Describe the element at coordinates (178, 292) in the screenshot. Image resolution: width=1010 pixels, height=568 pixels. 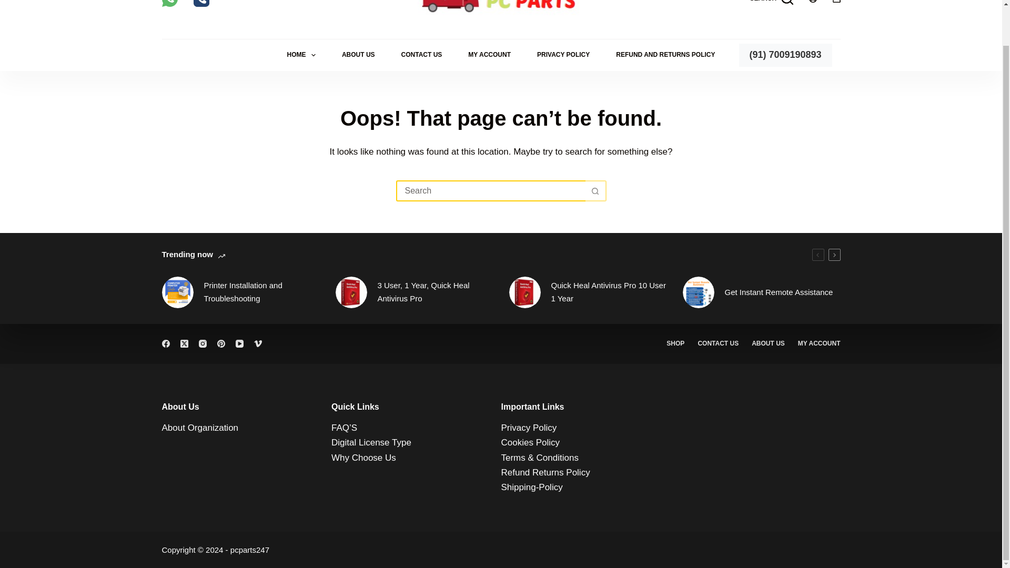
I see `Printer Installation and Troubleshooting` at that location.